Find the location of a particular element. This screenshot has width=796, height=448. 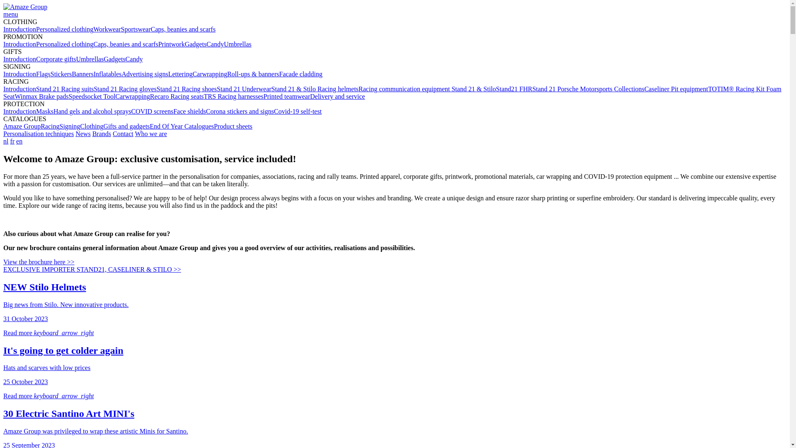

Printwork is located at coordinates (172, 44).